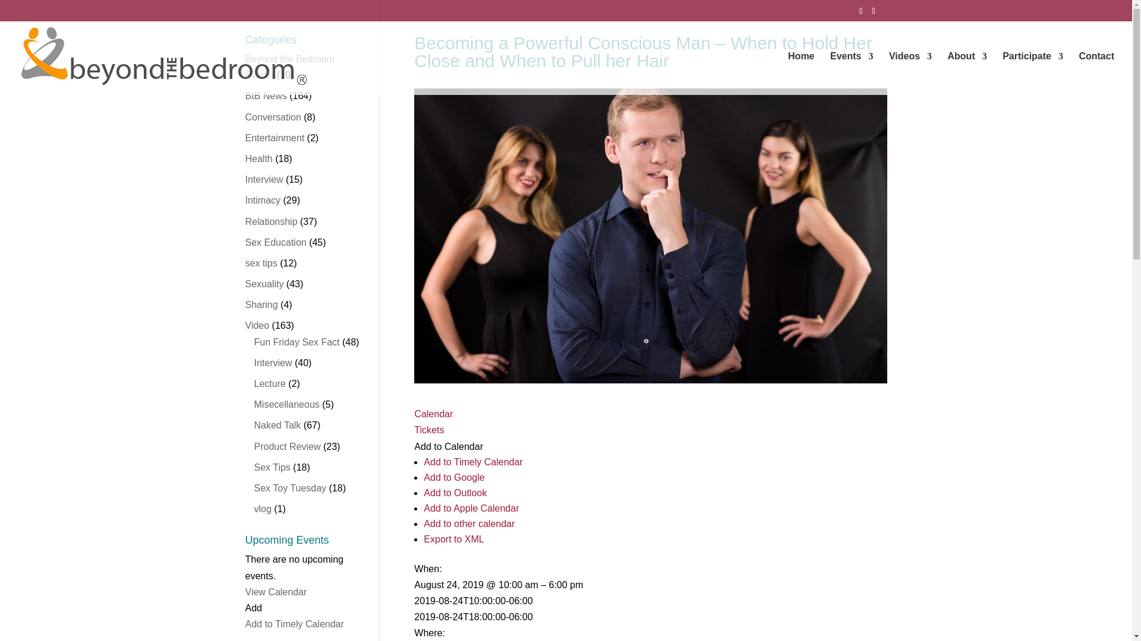 This screenshot has height=641, width=1141. Describe the element at coordinates (453, 477) in the screenshot. I see `Subscribe to this calendar in your Google Calendar` at that location.